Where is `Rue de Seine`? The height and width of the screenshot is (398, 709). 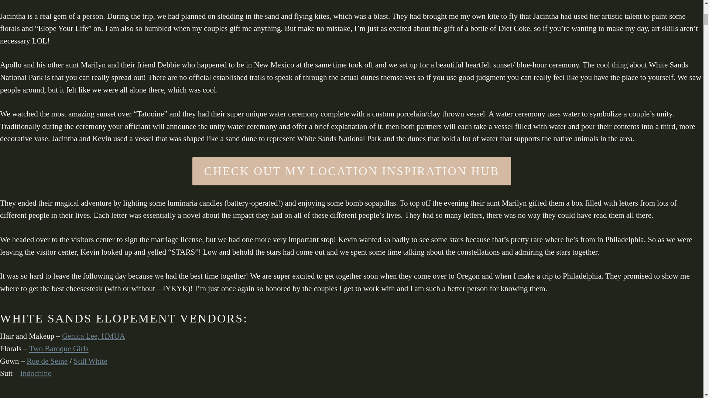
Rue de Seine is located at coordinates (47, 361).